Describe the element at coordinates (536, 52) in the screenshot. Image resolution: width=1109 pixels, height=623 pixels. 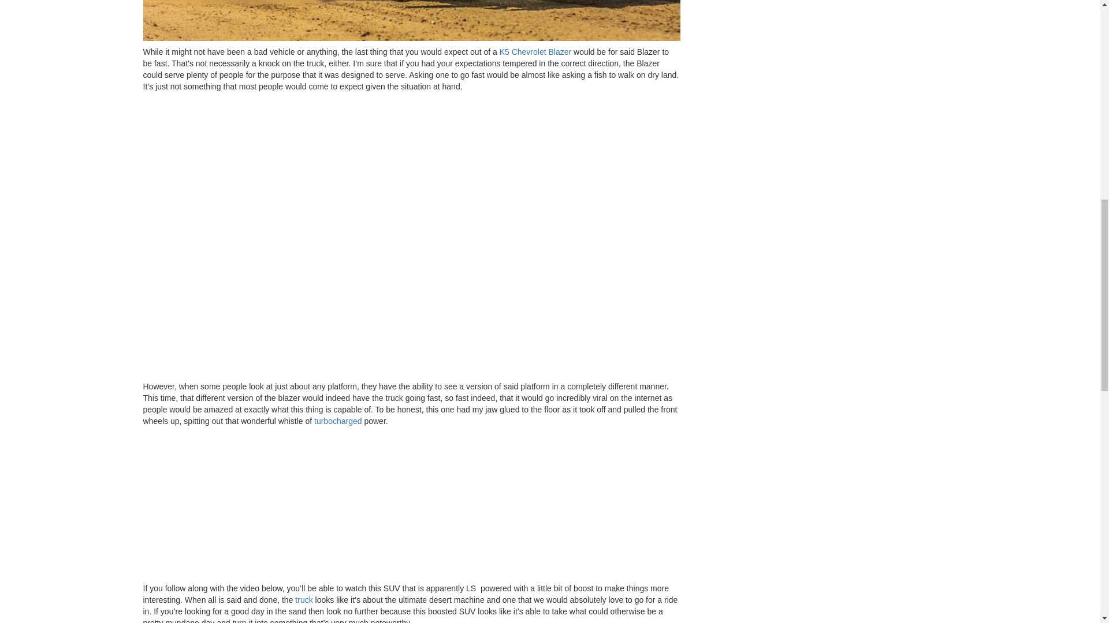
I see `K5 Chevrolet Blazer` at that location.